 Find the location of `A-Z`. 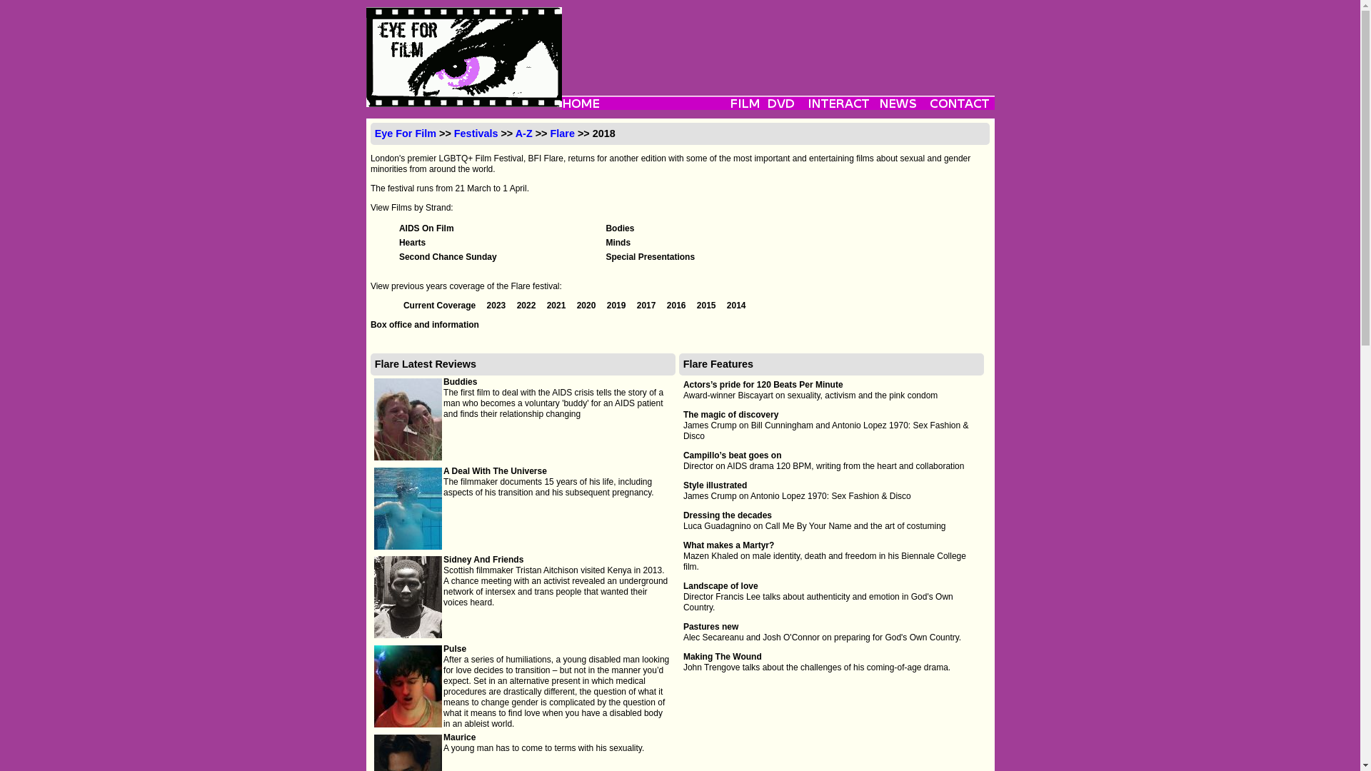

A-Z is located at coordinates (524, 133).